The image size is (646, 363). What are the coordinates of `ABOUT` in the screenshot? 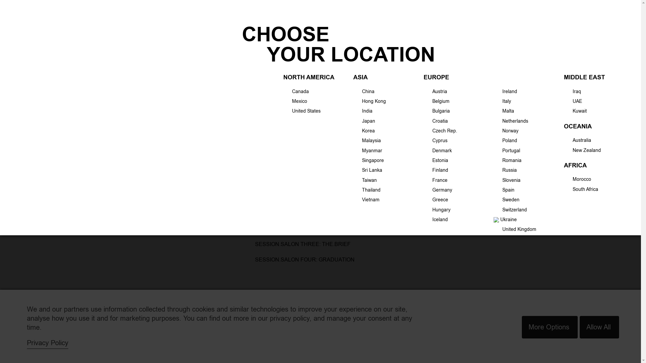 It's located at (449, 54).